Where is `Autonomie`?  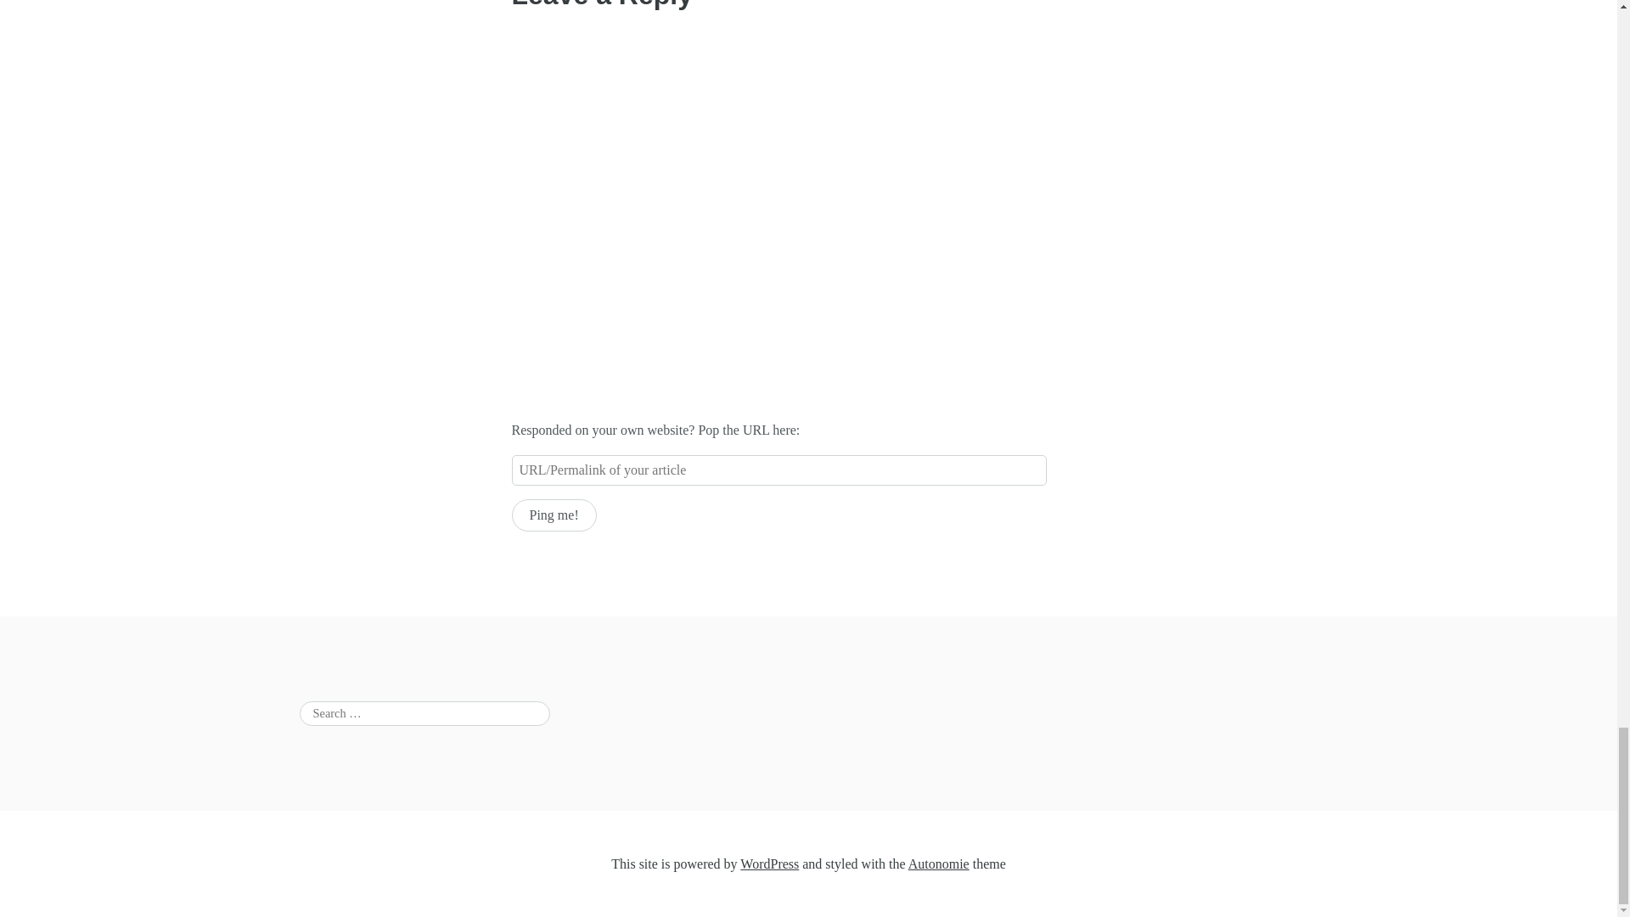 Autonomie is located at coordinates (939, 864).